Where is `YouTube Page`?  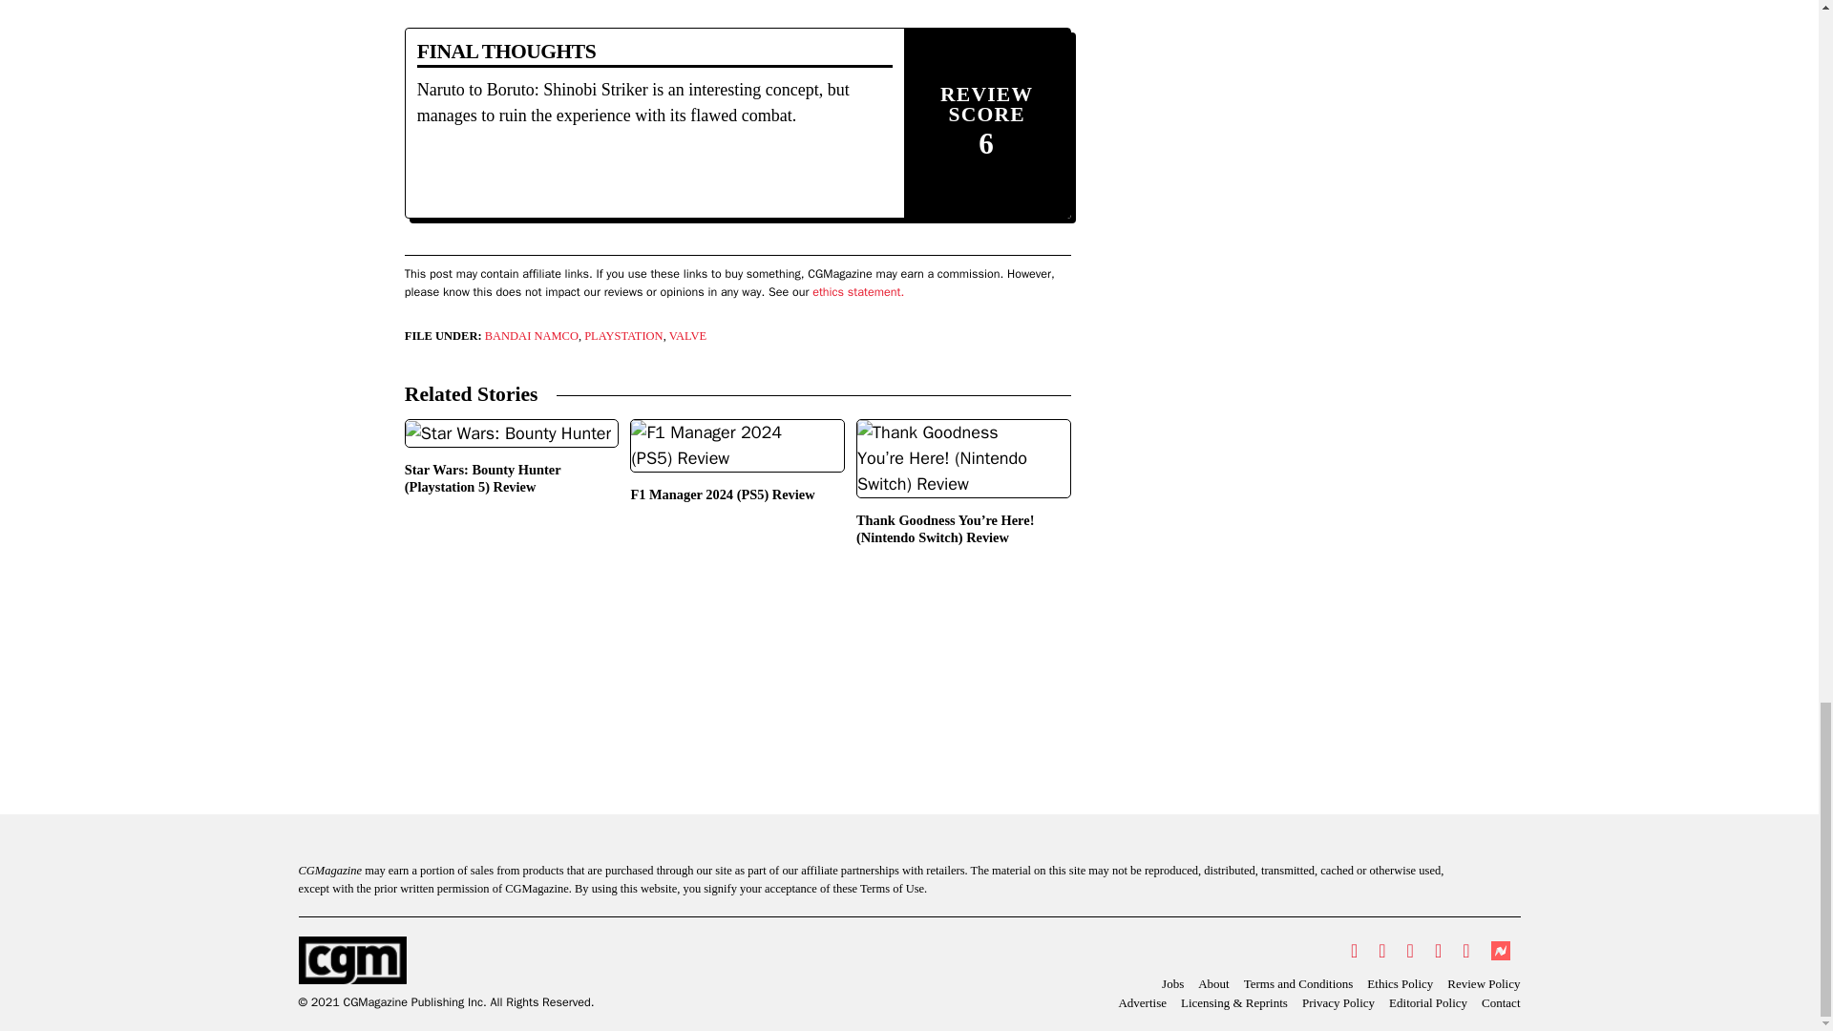 YouTube Page is located at coordinates (1438, 950).